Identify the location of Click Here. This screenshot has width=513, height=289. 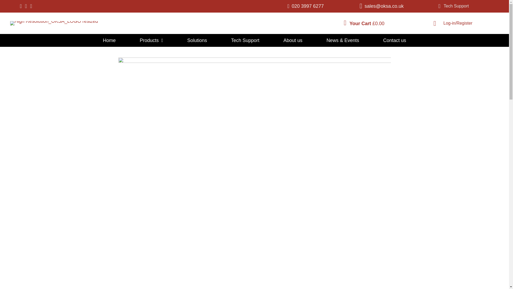
(453, 6).